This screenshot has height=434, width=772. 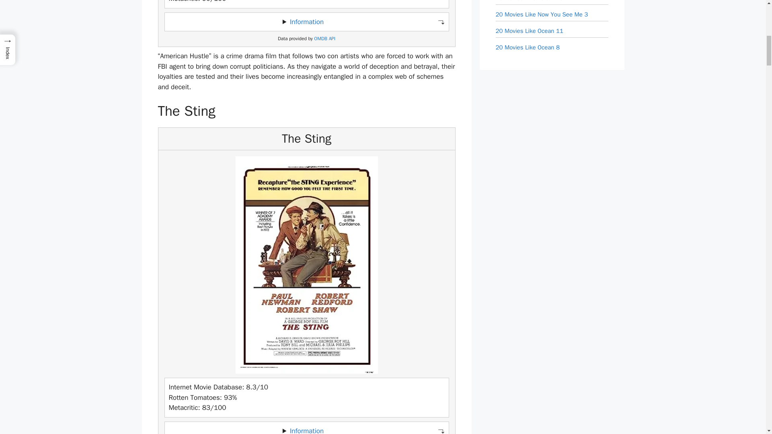 What do you see at coordinates (324, 39) in the screenshot?
I see `Open Movie Database API` at bounding box center [324, 39].